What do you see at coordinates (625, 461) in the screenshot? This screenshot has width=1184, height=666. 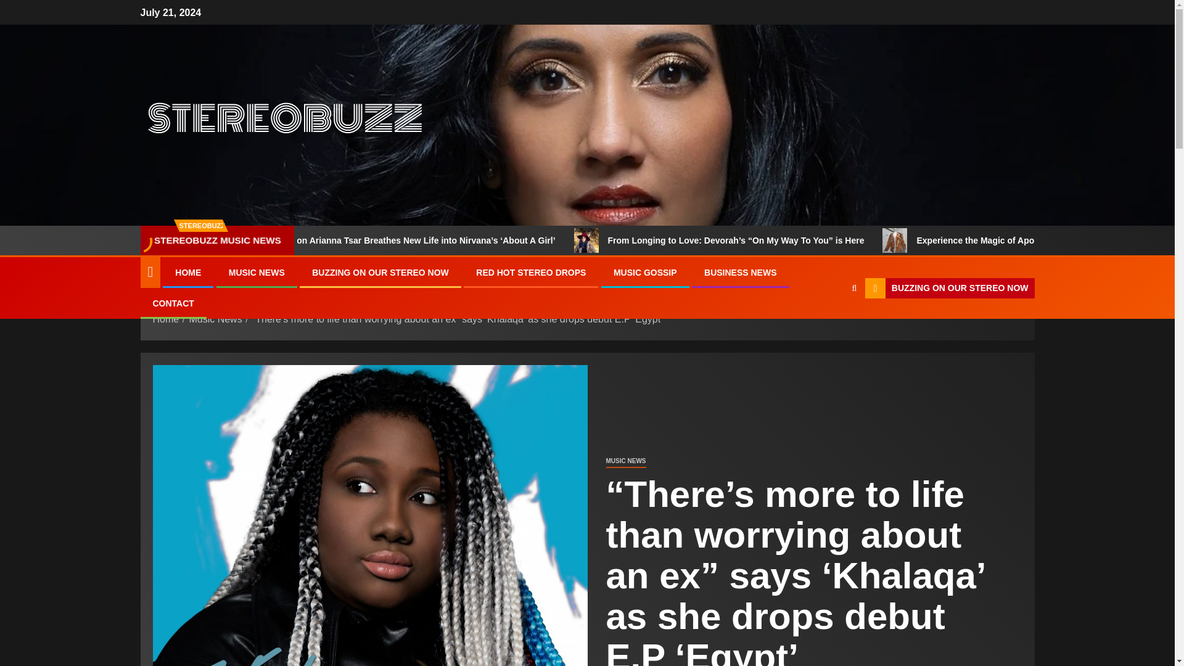 I see `MUSIC NEWS` at bounding box center [625, 461].